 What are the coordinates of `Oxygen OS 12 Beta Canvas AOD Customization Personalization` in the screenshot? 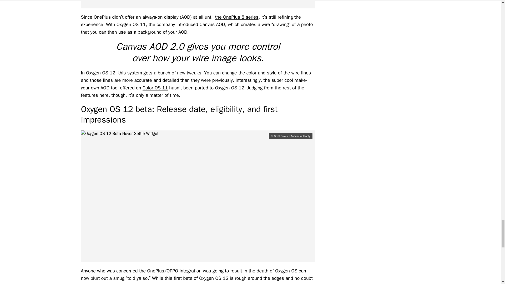 It's located at (198, 4).